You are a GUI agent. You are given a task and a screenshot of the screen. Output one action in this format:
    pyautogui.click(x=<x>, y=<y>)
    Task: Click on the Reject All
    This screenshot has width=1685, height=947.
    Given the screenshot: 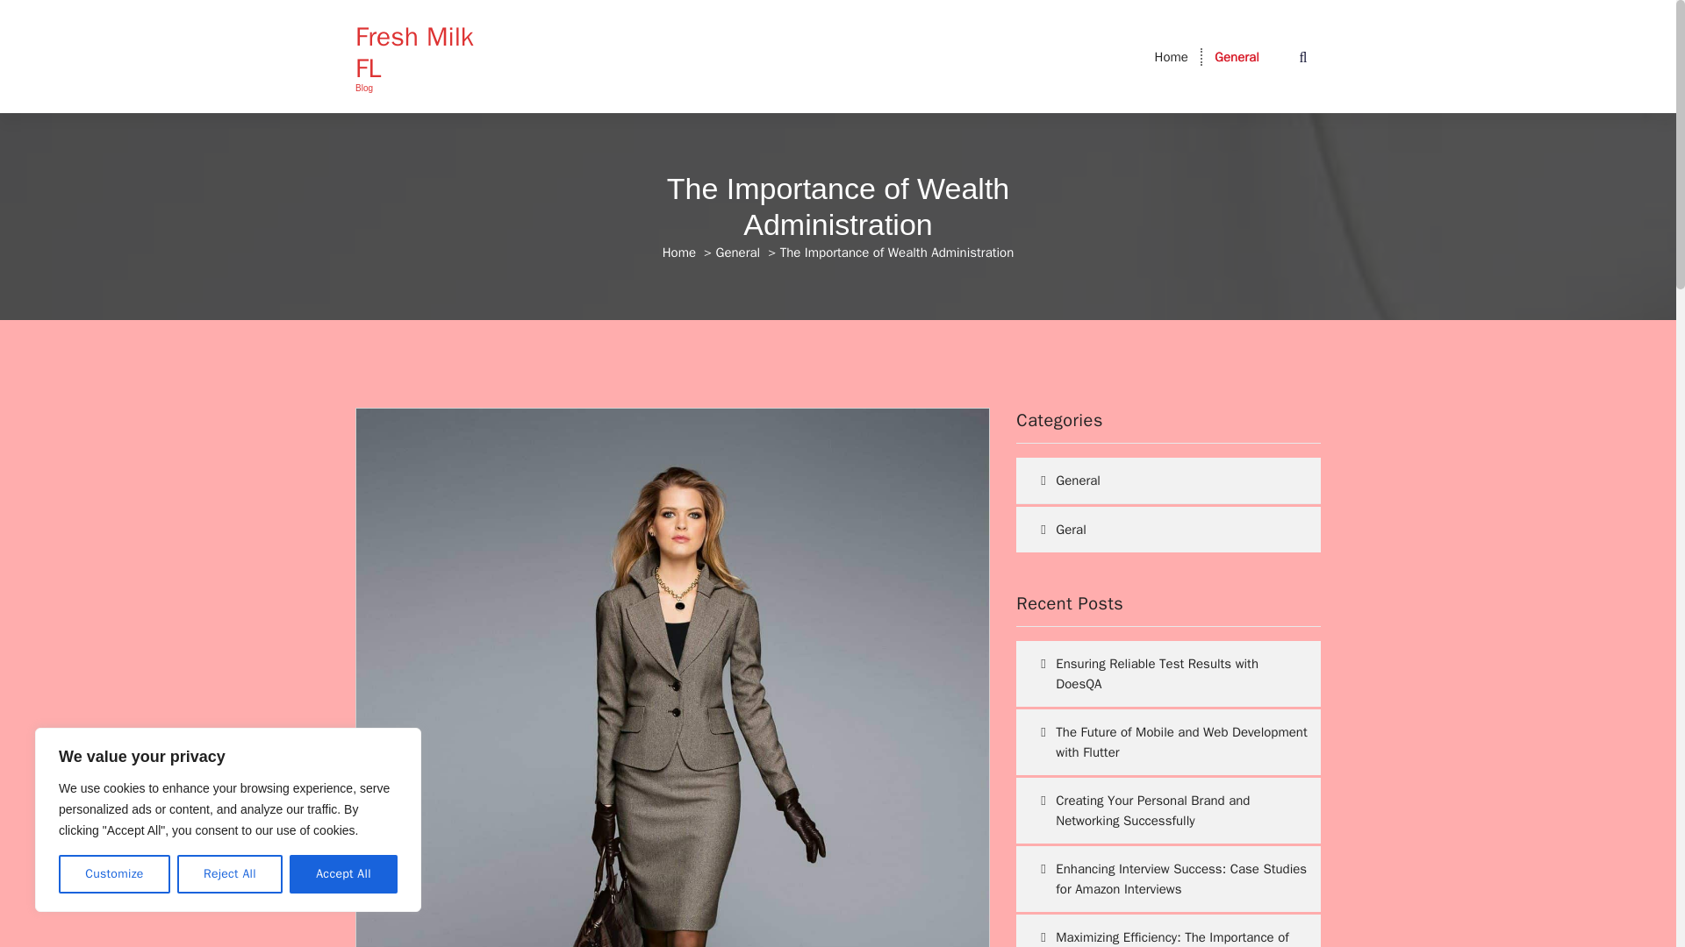 What is the action you would take?
    pyautogui.click(x=230, y=874)
    